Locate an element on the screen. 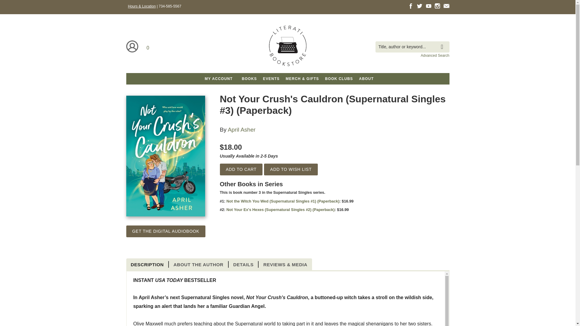 Image resolution: width=580 pixels, height=326 pixels. Get the Digital Audiobook is located at coordinates (166, 231).